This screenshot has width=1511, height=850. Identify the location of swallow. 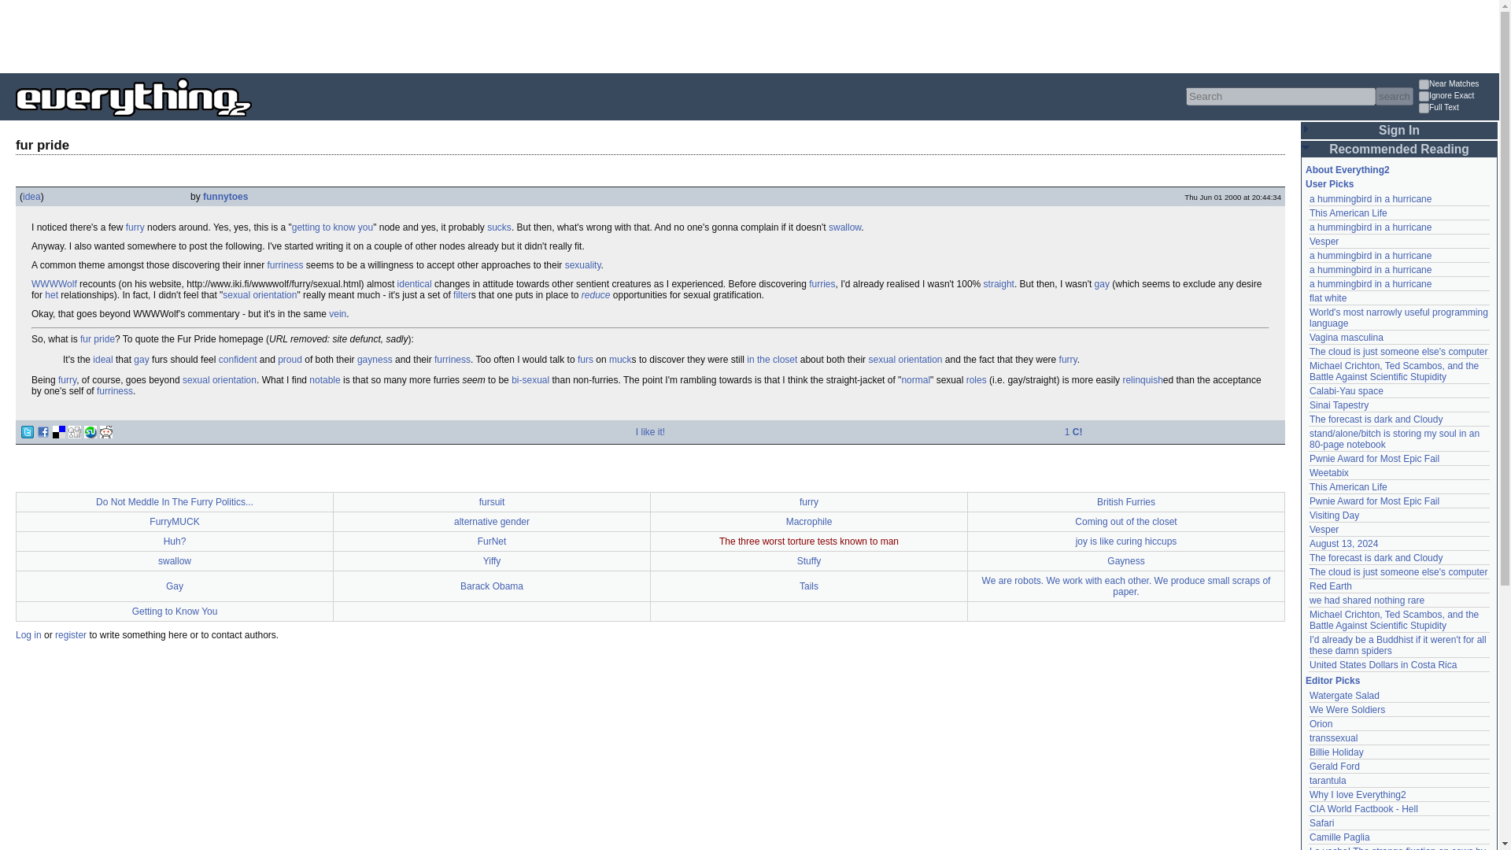
(844, 227).